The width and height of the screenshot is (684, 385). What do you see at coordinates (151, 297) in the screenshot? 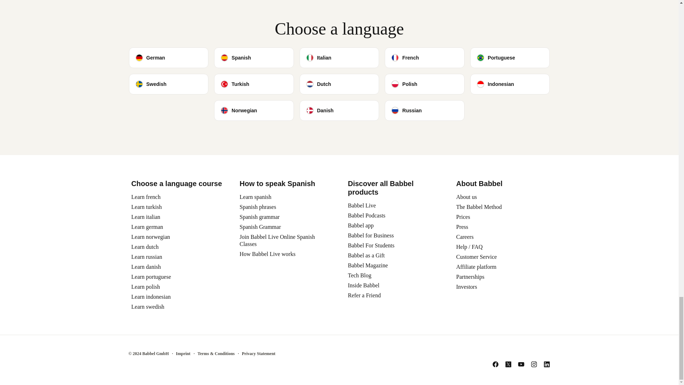
I see `Learn indonesian` at bounding box center [151, 297].